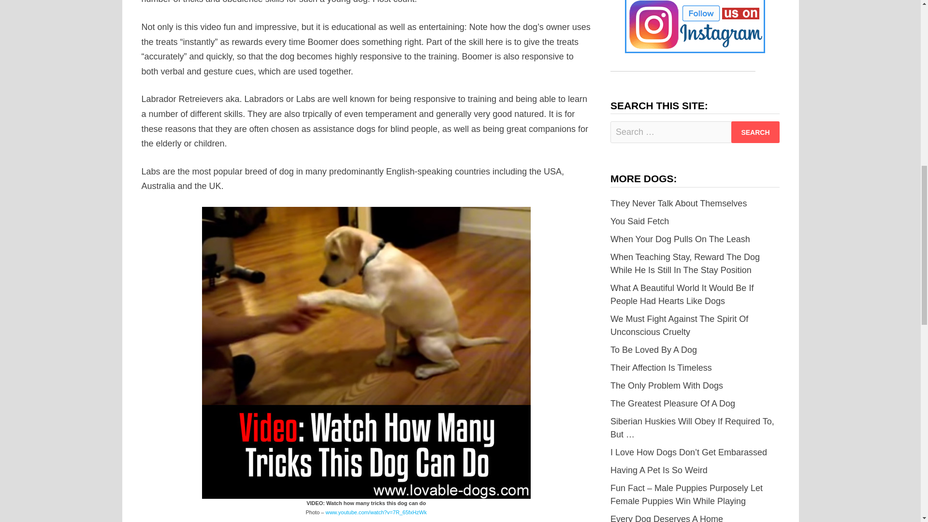 The image size is (928, 522). Describe the element at coordinates (680, 239) in the screenshot. I see `When Your Dog Pulls On The Leash` at that location.